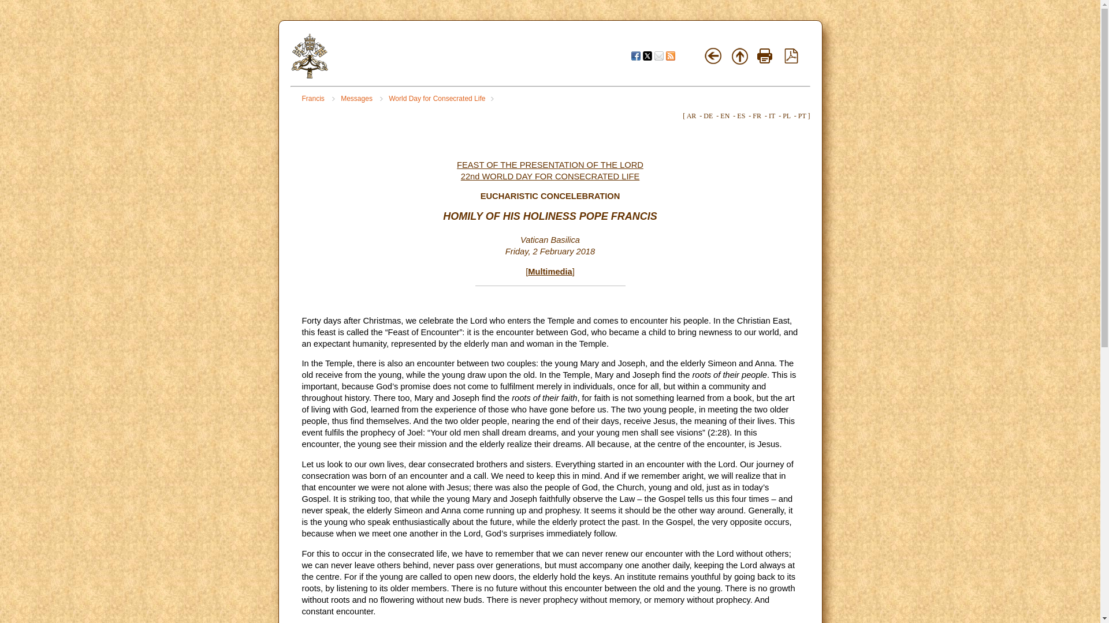 The image size is (1109, 623). What do you see at coordinates (791, 56) in the screenshot?
I see `pdf` at bounding box center [791, 56].